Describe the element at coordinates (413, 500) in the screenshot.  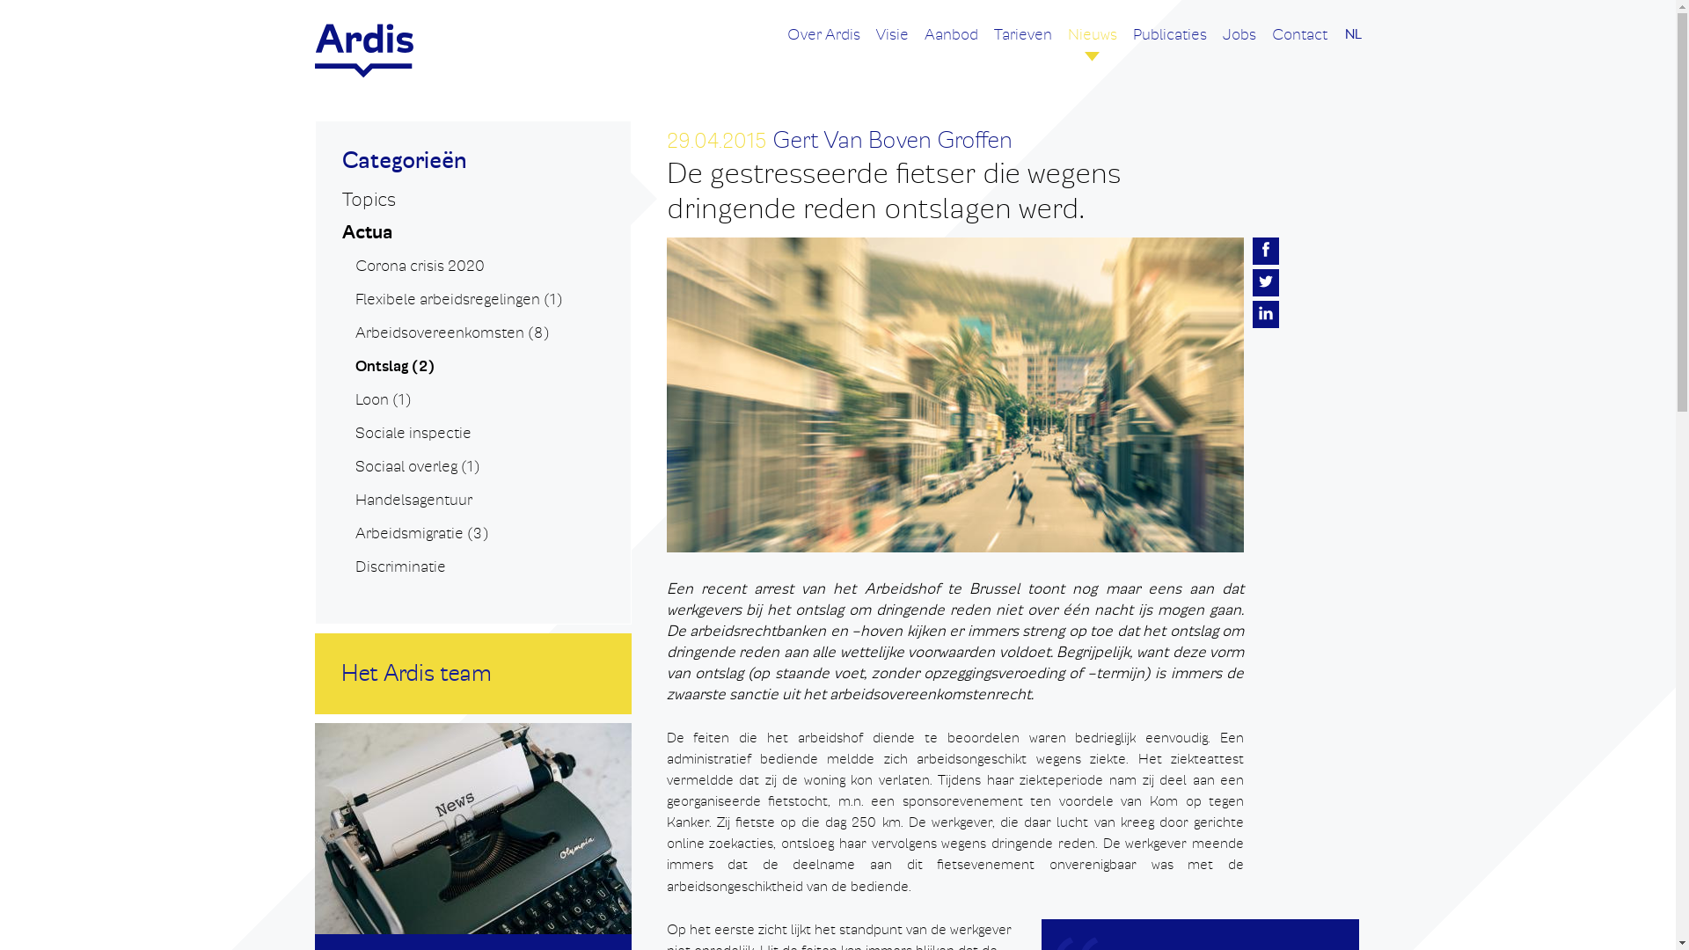
I see `Handelsagentuur` at that location.